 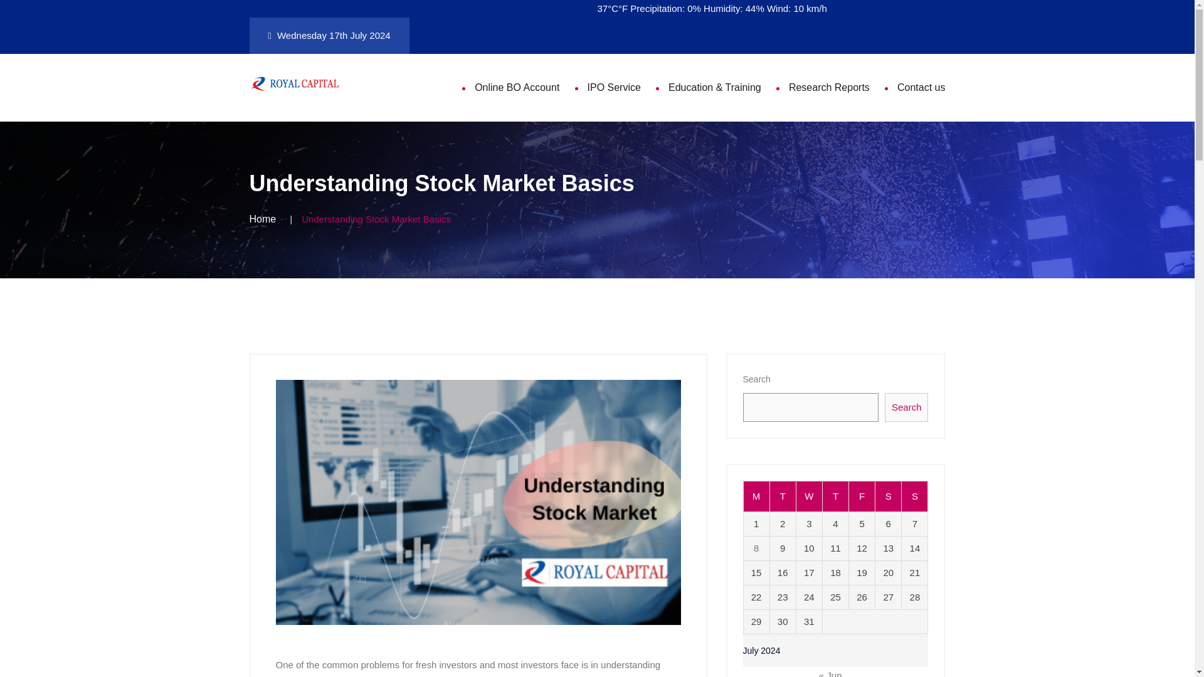 I want to click on Tuesday, so click(x=783, y=496).